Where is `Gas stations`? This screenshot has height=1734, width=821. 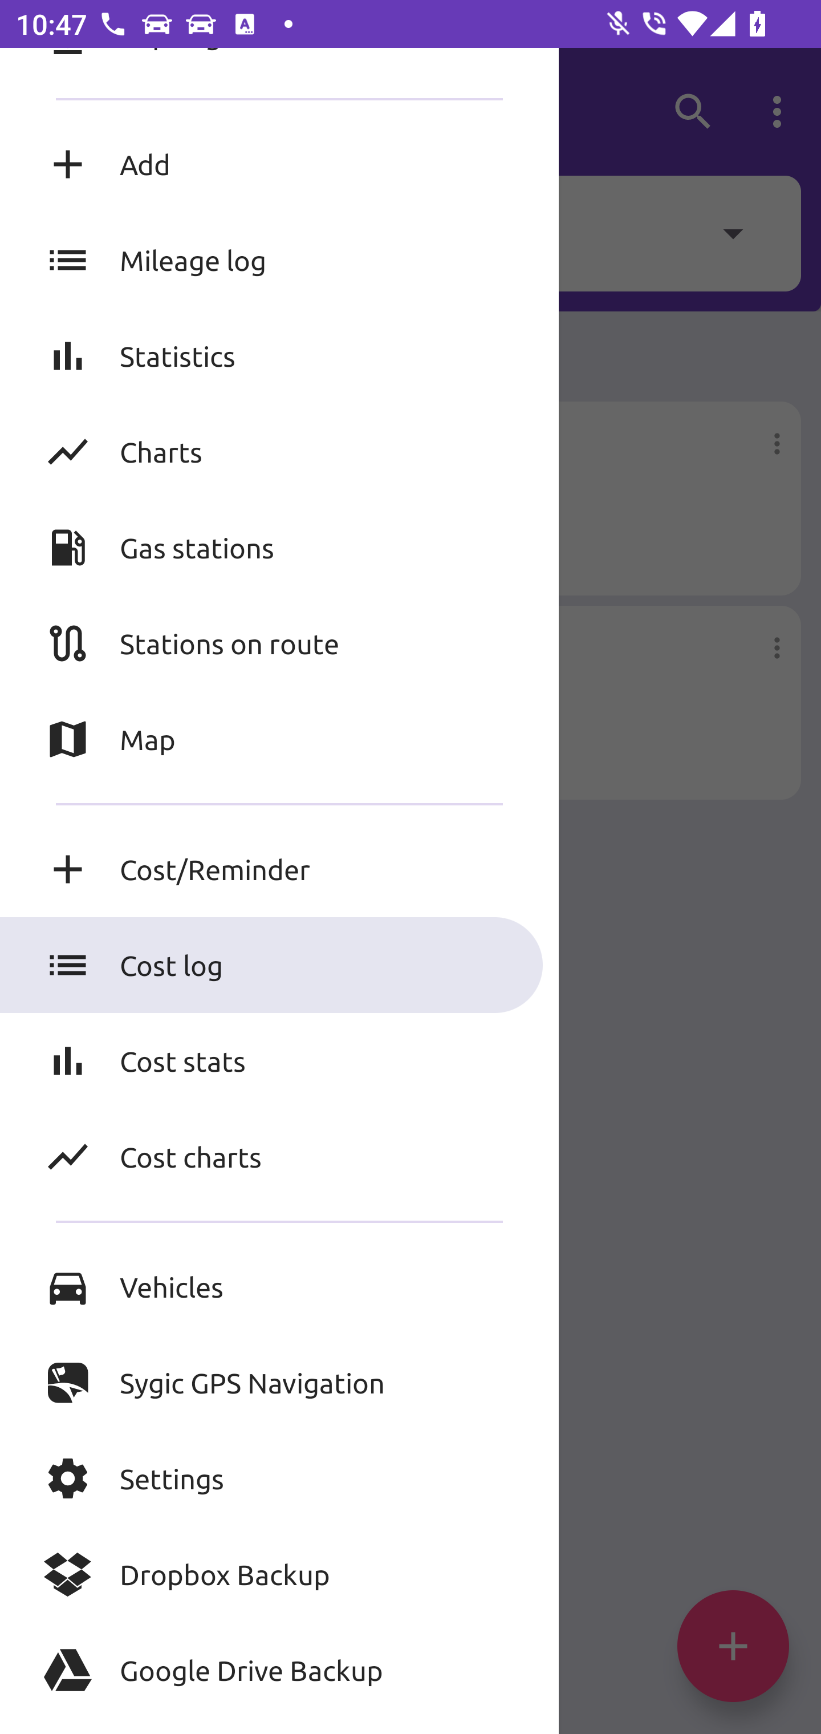
Gas stations is located at coordinates (279, 546).